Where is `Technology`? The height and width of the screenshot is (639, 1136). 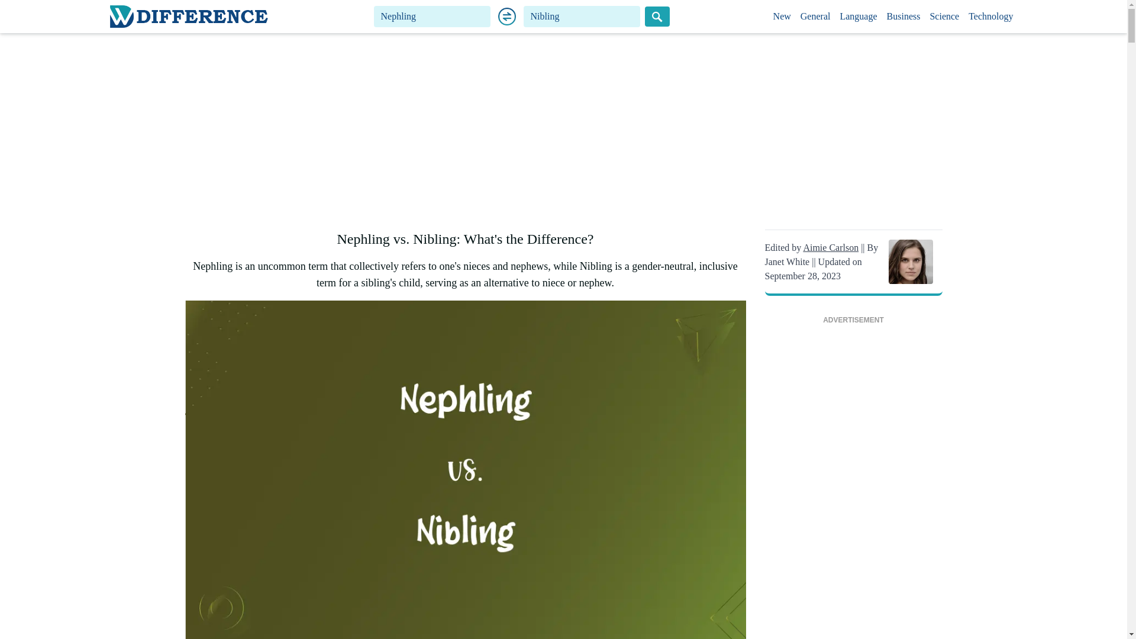
Technology is located at coordinates (990, 17).